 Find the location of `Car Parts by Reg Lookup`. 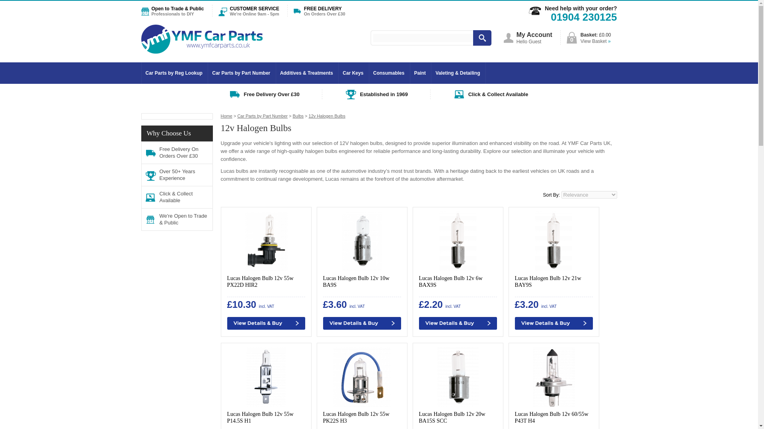

Car Parts by Reg Lookup is located at coordinates (174, 73).